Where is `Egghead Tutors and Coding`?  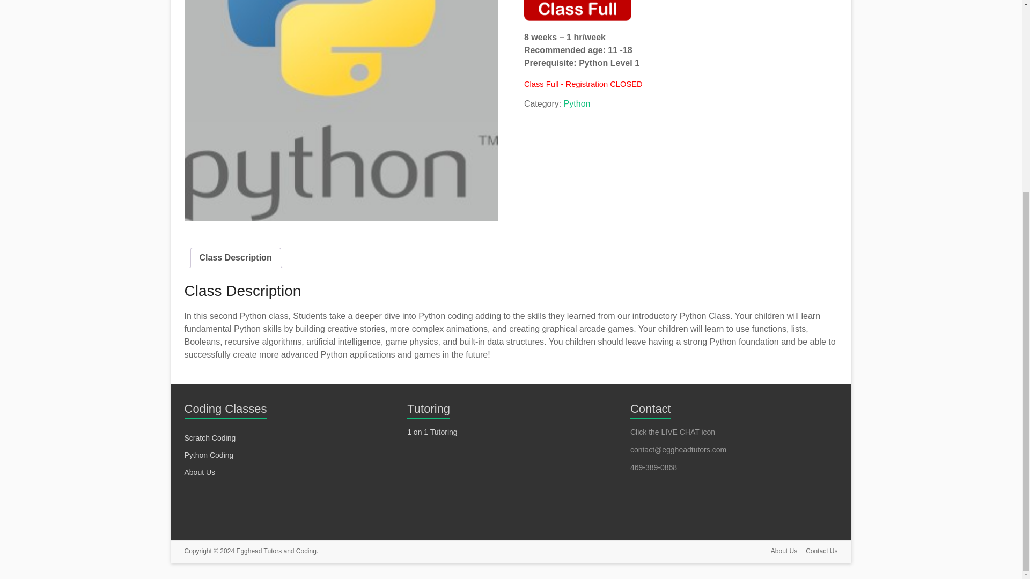
Egghead Tutors and Coding is located at coordinates (277, 551).